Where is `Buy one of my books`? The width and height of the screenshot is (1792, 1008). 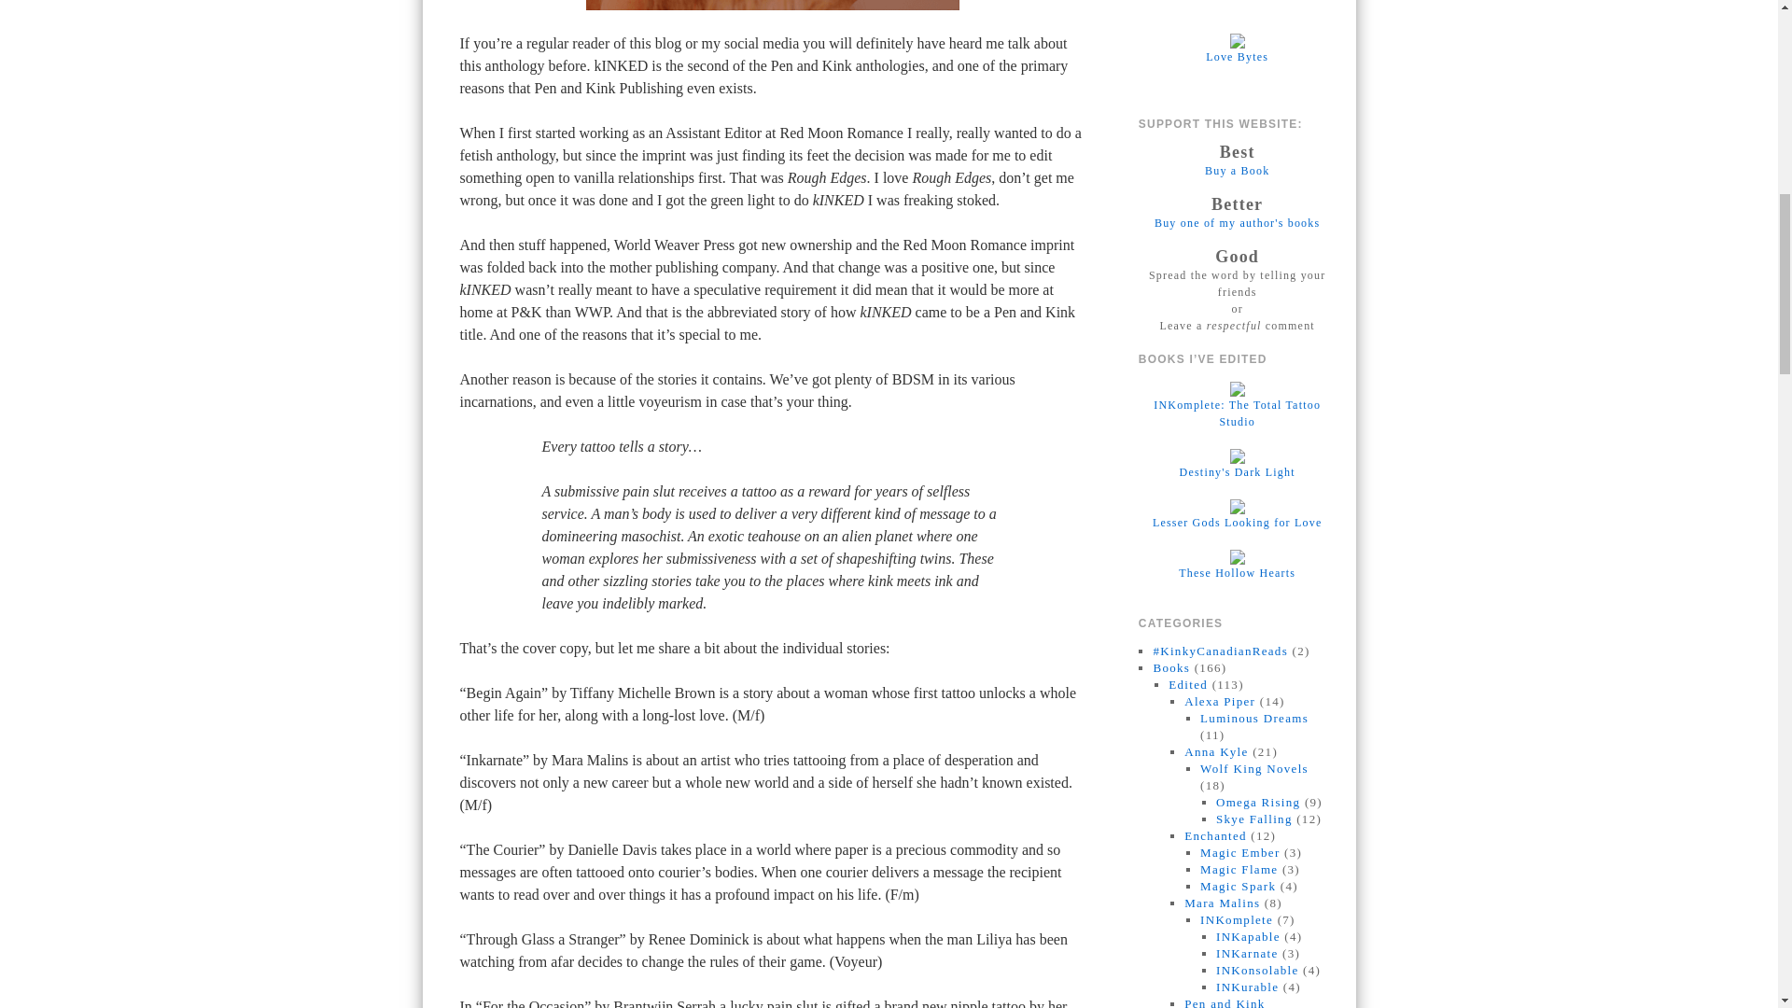
Buy one of my books is located at coordinates (1236, 171).